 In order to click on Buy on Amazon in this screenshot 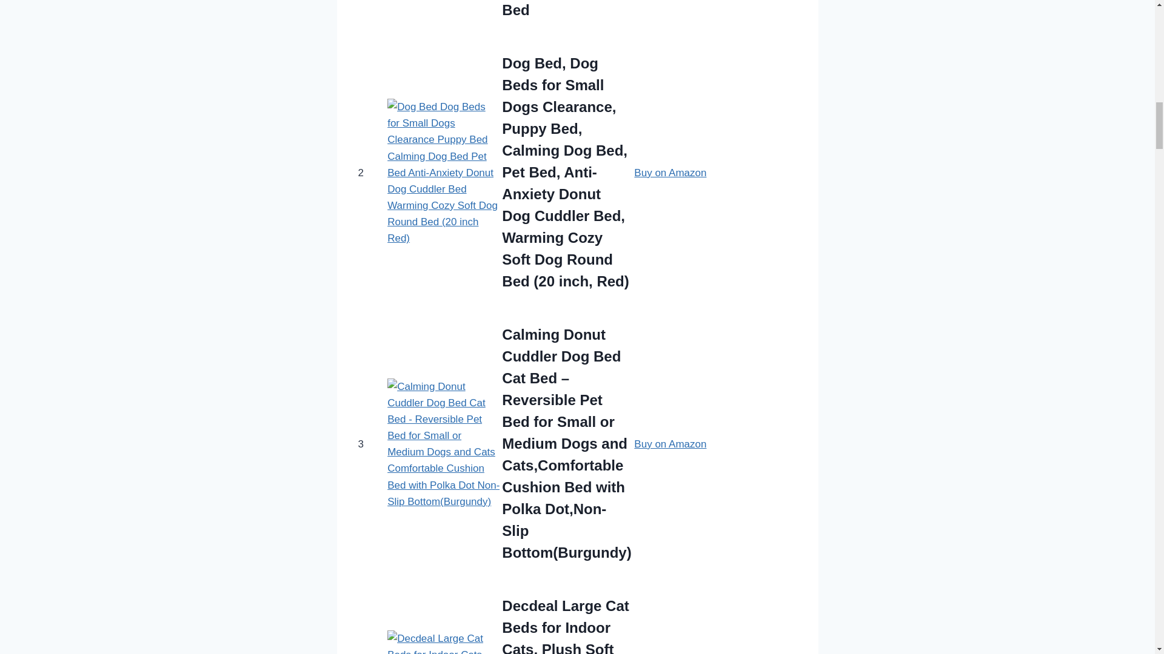, I will do `click(671, 173)`.